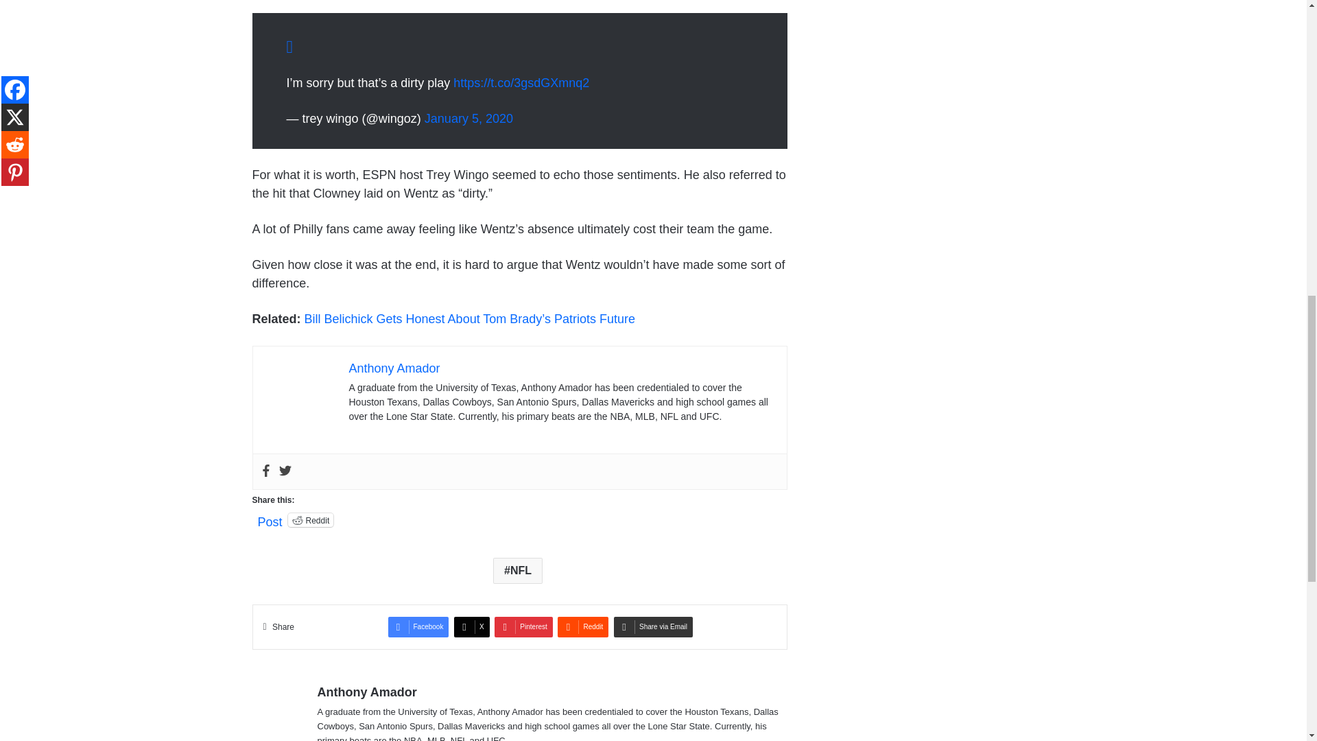 Image resolution: width=1317 pixels, height=741 pixels. What do you see at coordinates (311, 520) in the screenshot?
I see `Reddit` at bounding box center [311, 520].